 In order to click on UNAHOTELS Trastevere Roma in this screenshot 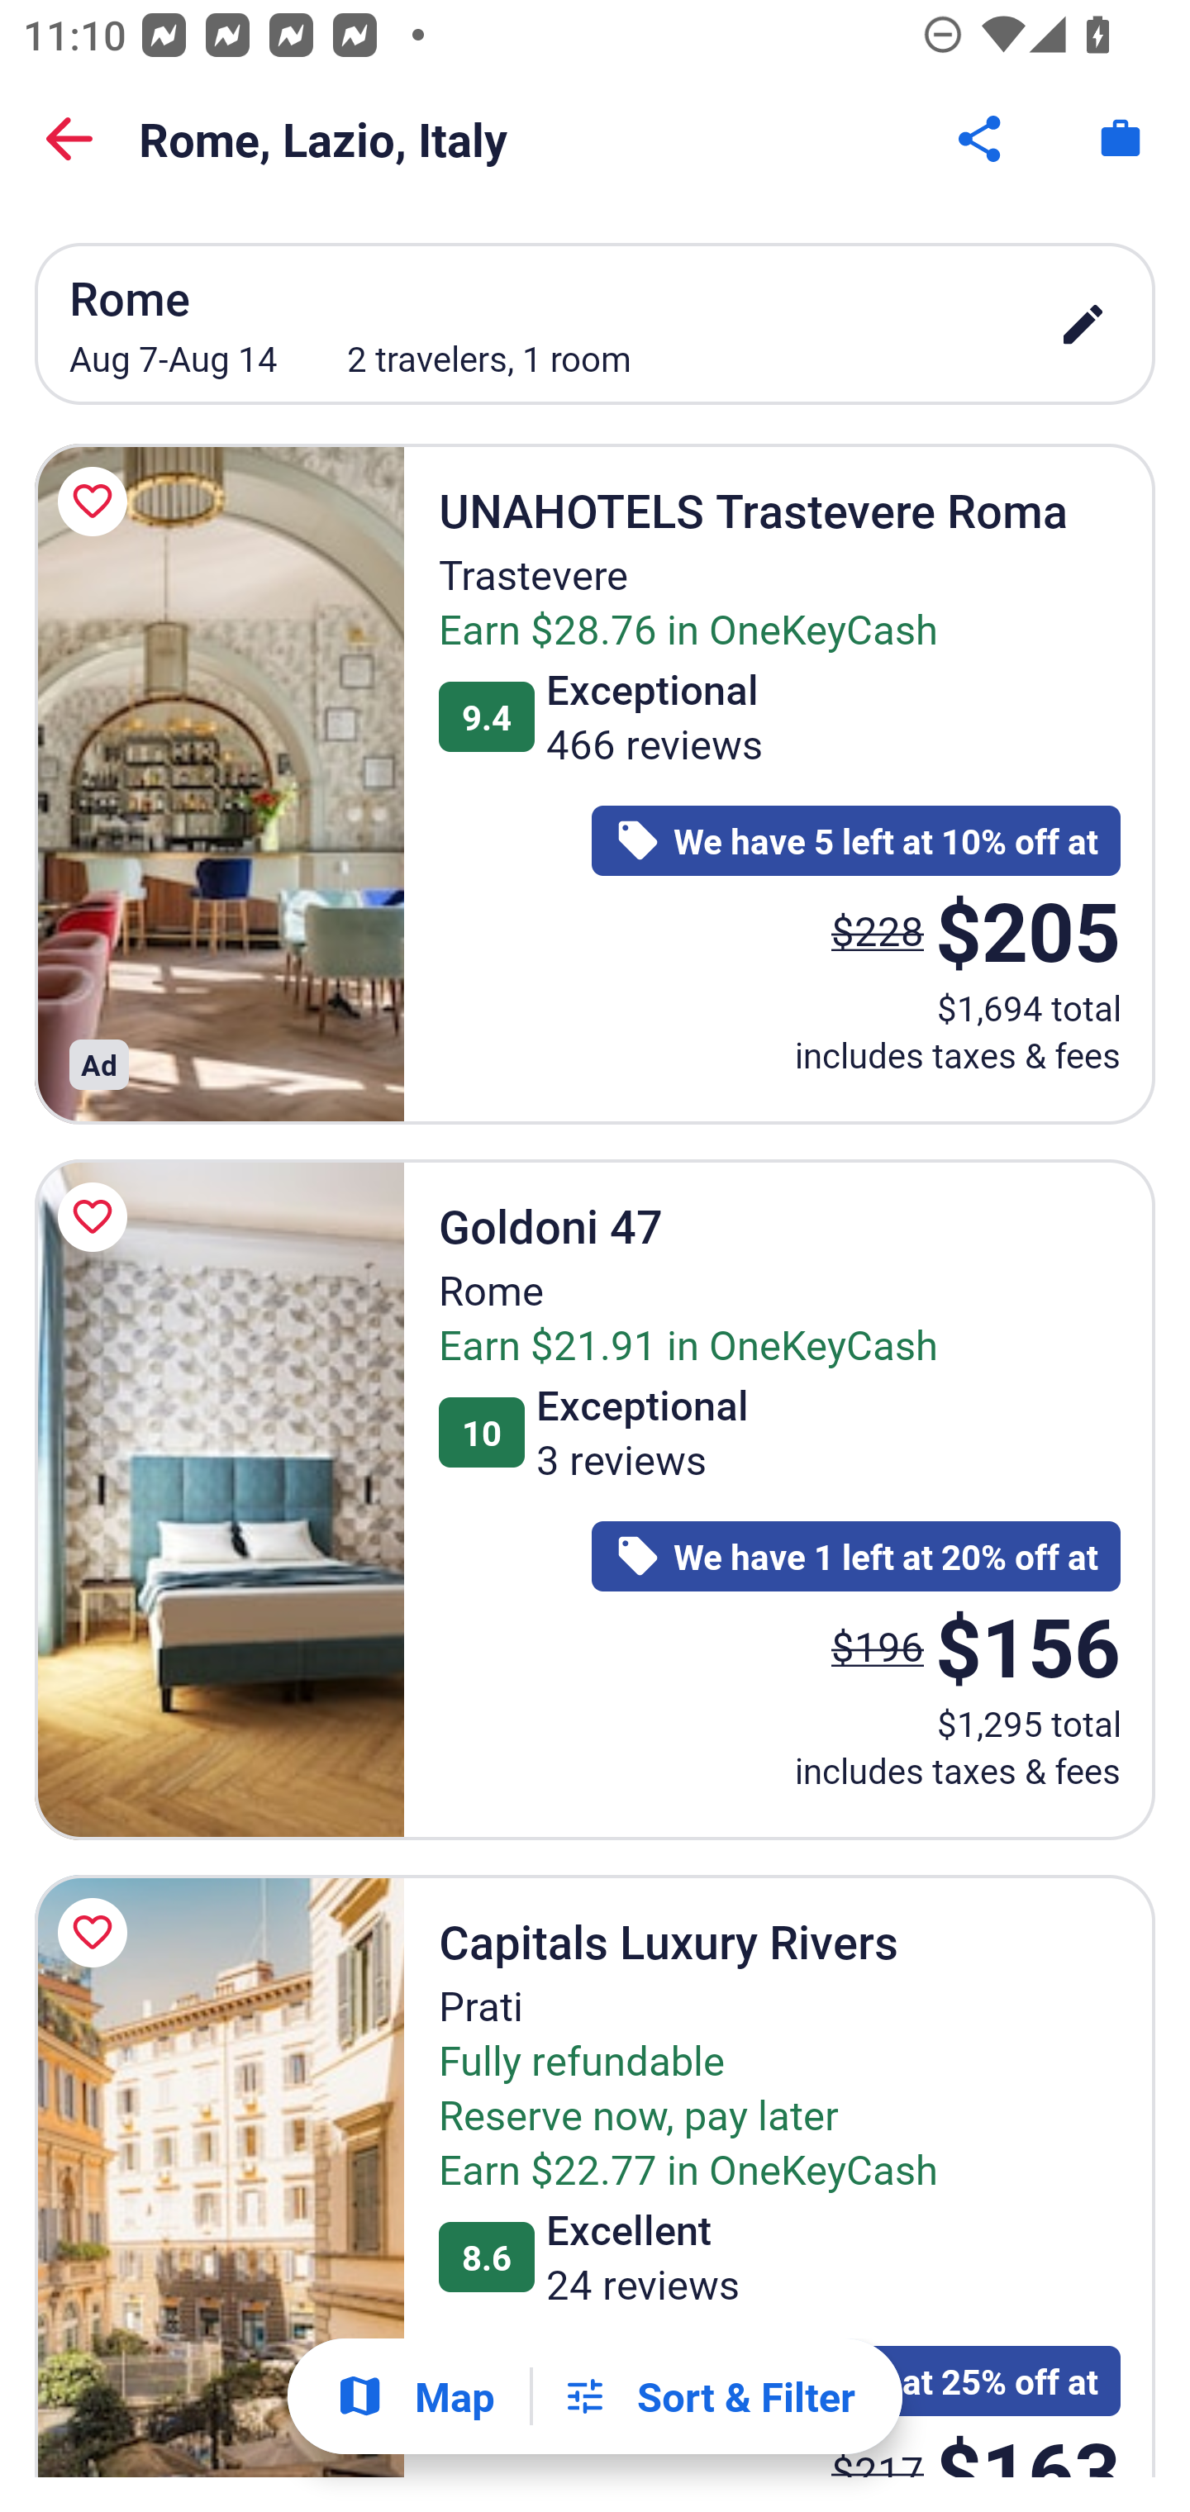, I will do `click(219, 785)`.